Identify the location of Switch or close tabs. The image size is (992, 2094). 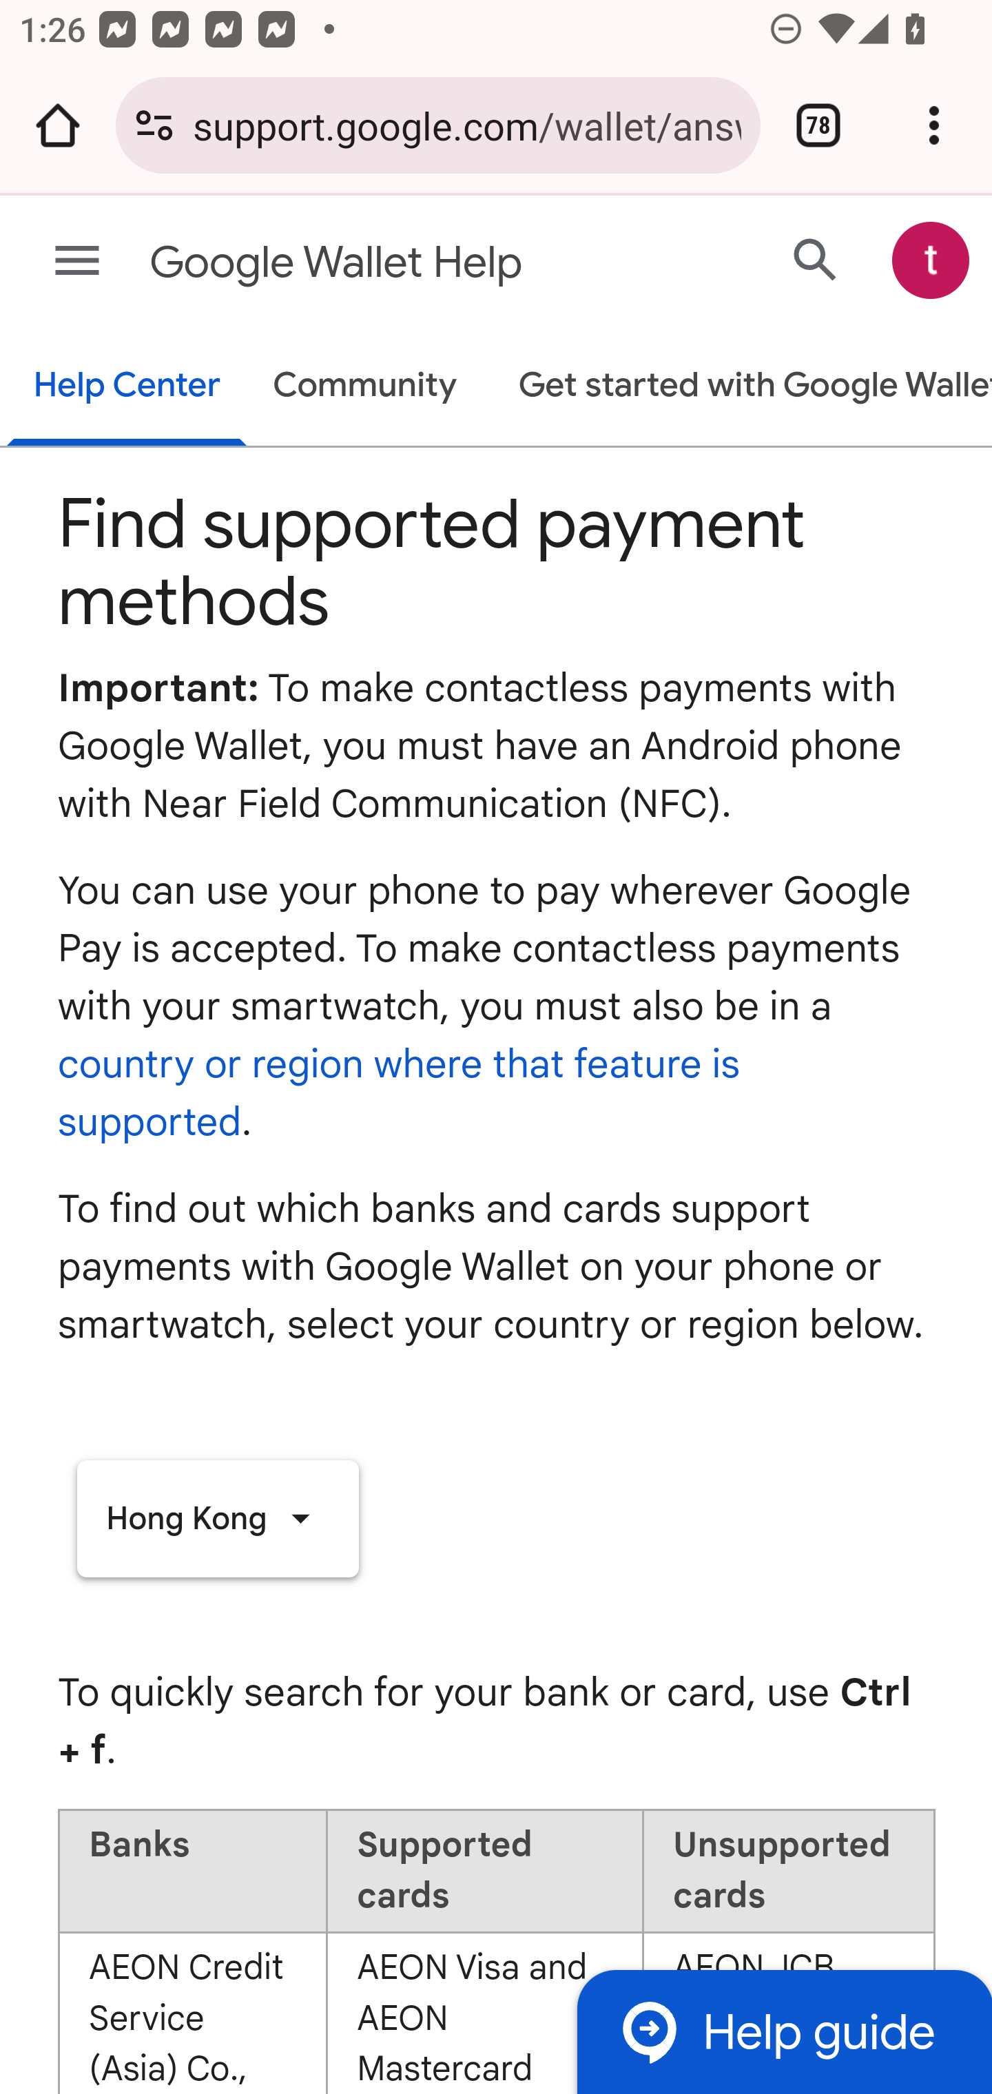
(818, 125).